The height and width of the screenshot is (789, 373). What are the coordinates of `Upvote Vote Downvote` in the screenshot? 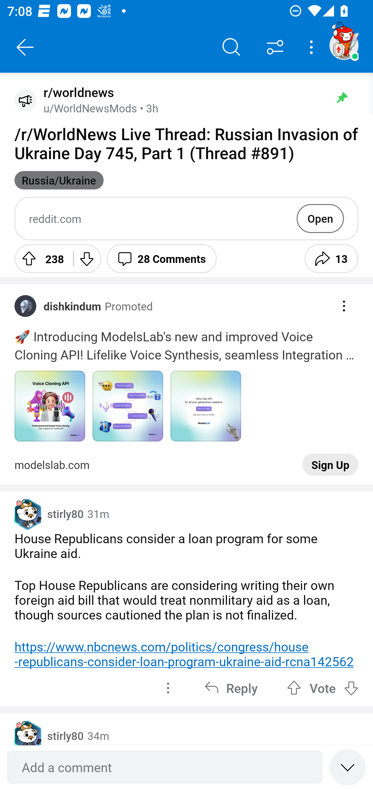 It's located at (323, 688).